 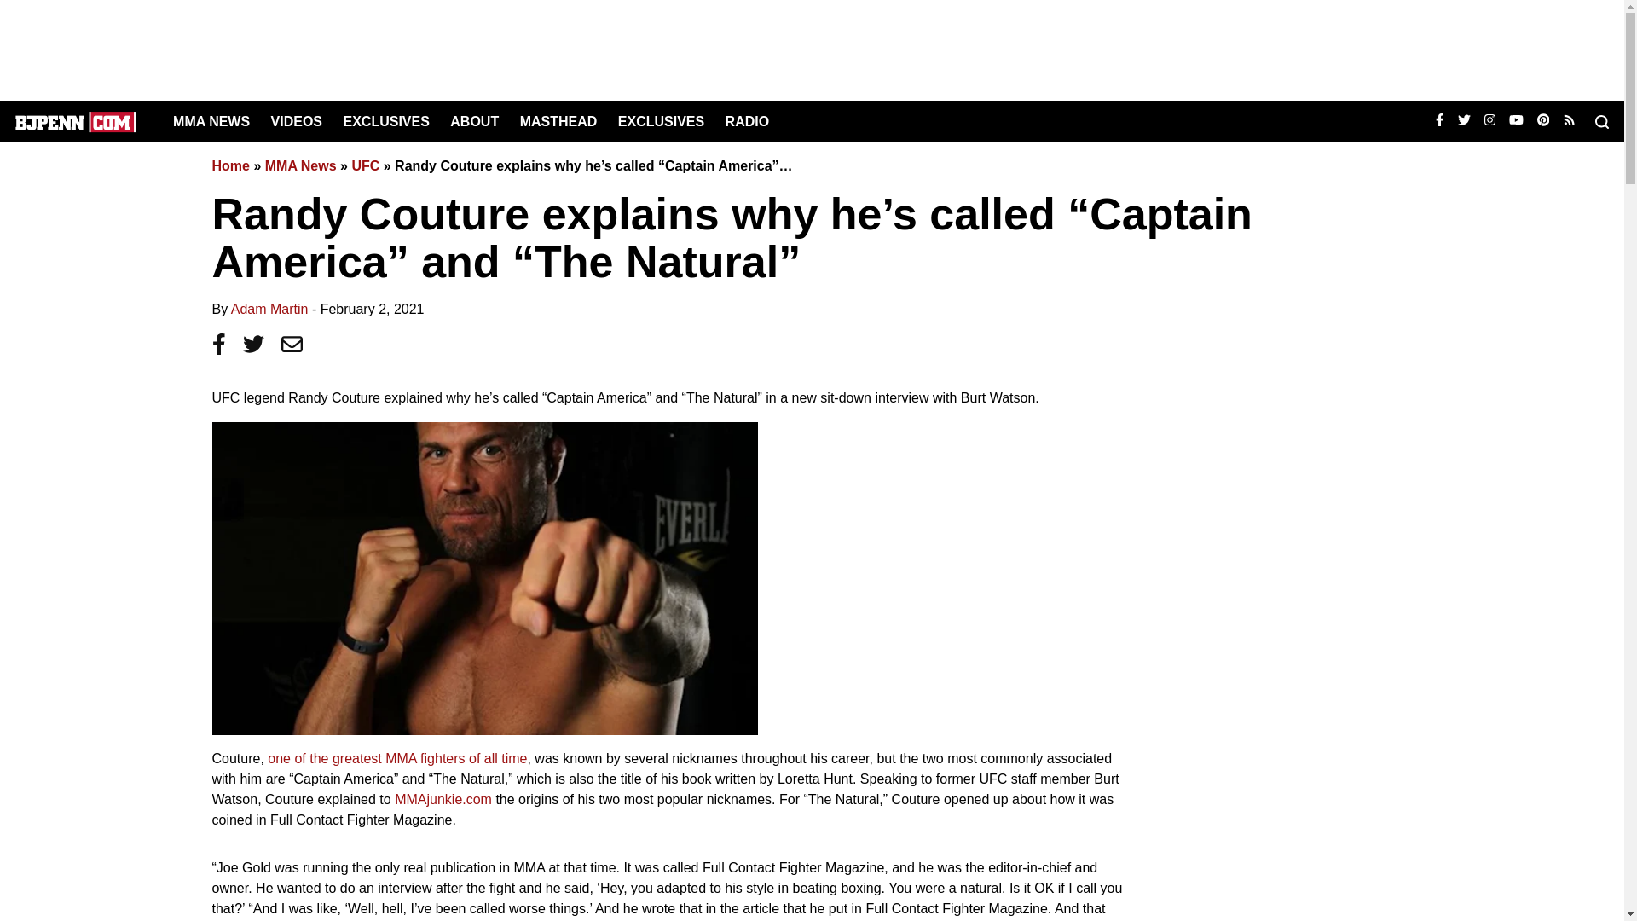 I want to click on VIDEOS, so click(x=297, y=121).